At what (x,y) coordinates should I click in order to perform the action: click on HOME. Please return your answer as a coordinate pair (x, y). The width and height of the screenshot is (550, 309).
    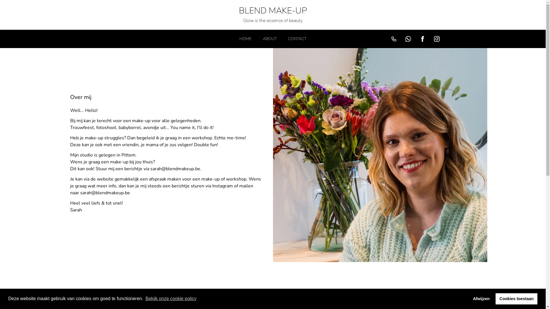
    Looking at the image, I should click on (245, 39).